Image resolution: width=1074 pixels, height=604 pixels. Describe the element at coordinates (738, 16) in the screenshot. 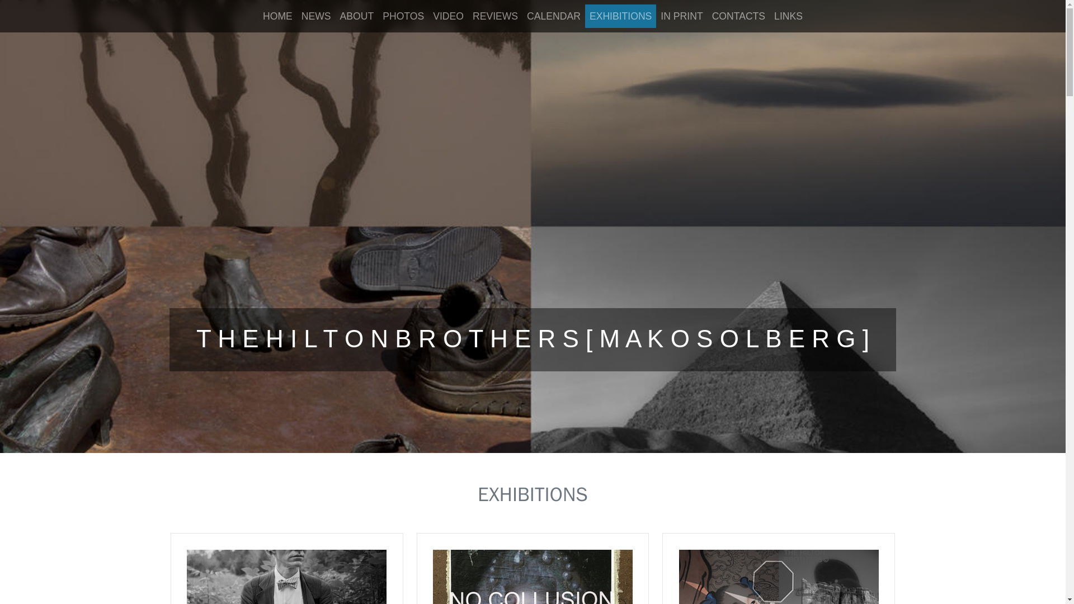

I see `CONTACTS` at that location.